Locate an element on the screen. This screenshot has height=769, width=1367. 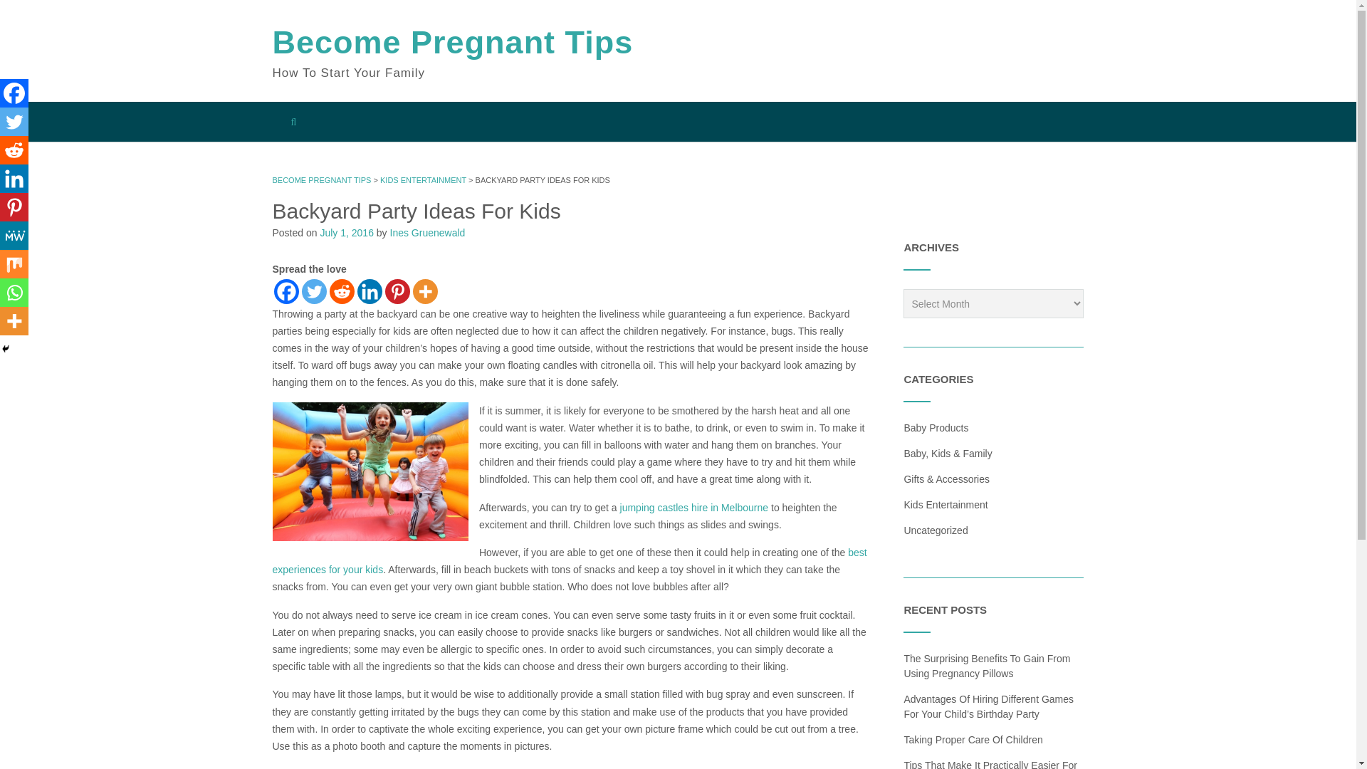
Kids Entertainment is located at coordinates (946, 504).